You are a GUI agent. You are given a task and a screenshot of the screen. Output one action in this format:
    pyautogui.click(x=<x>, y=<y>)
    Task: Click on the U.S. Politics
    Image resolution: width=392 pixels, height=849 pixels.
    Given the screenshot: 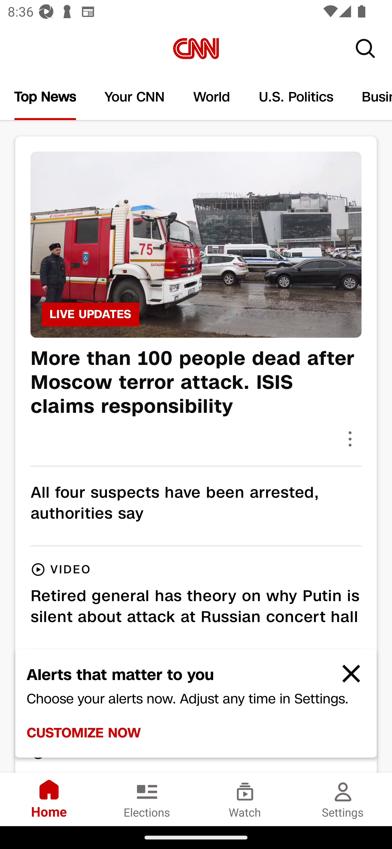 What is the action you would take?
    pyautogui.click(x=296, y=97)
    